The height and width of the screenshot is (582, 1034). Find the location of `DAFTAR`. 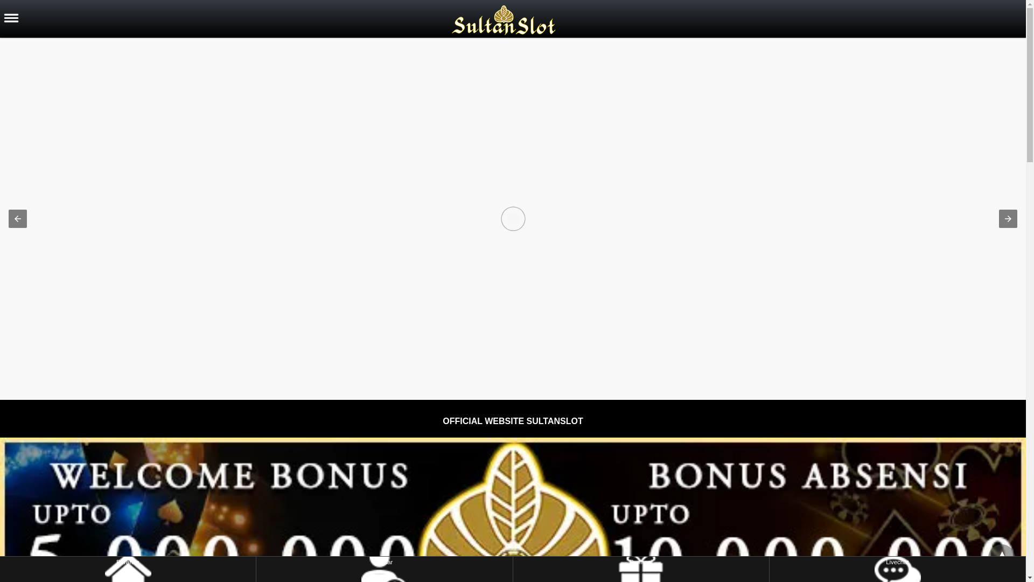

DAFTAR is located at coordinates (69, 157).